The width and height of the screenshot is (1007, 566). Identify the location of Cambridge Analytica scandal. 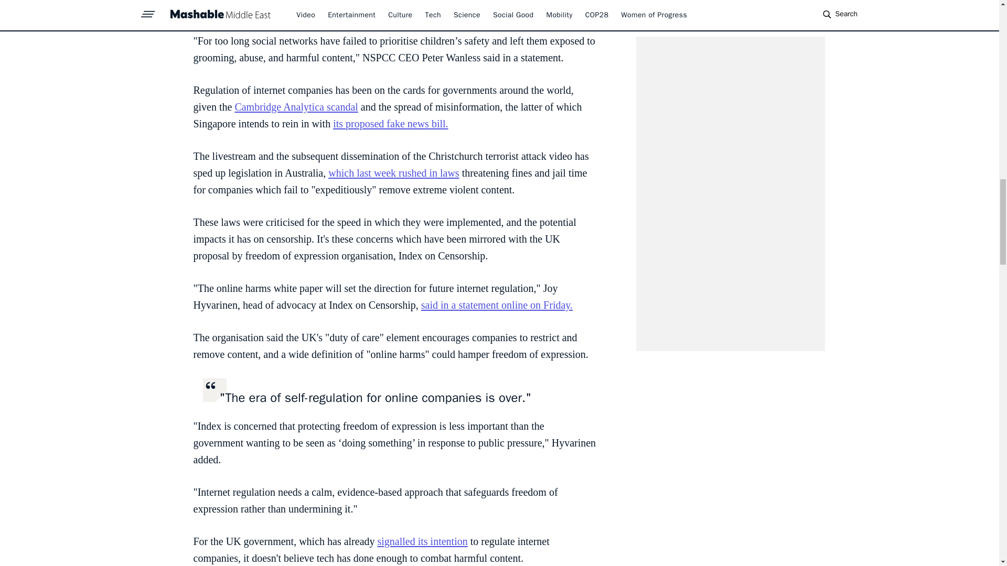
(296, 107).